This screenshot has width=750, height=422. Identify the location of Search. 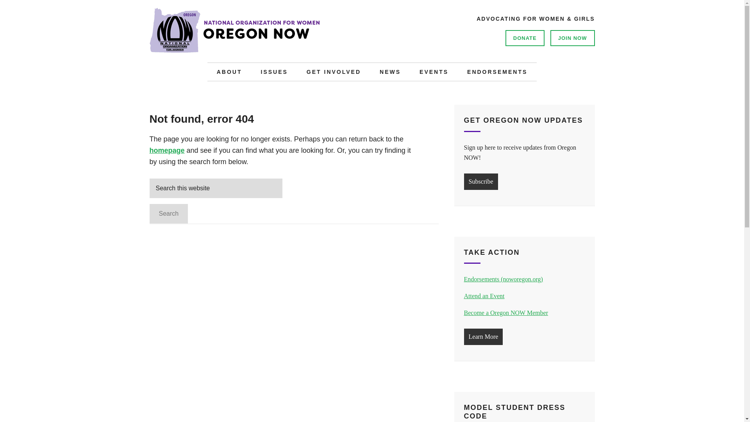
(169, 213).